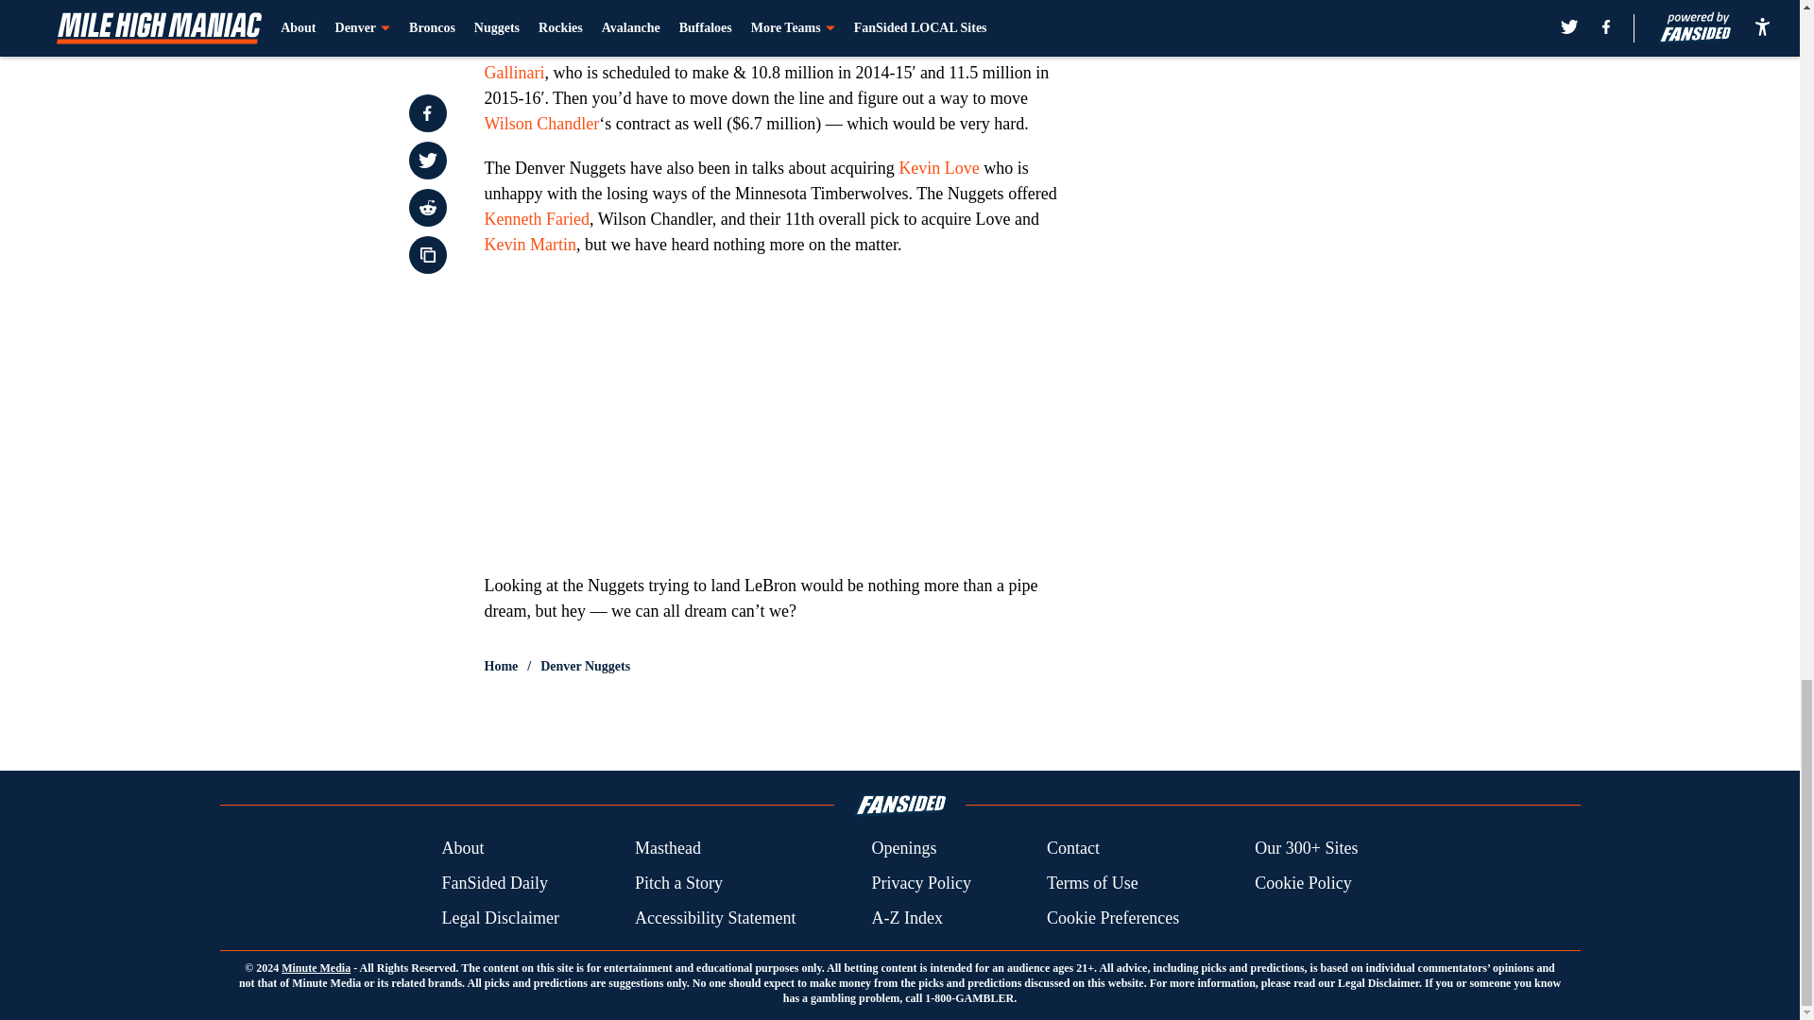 This screenshot has height=1020, width=1814. I want to click on About, so click(462, 848).